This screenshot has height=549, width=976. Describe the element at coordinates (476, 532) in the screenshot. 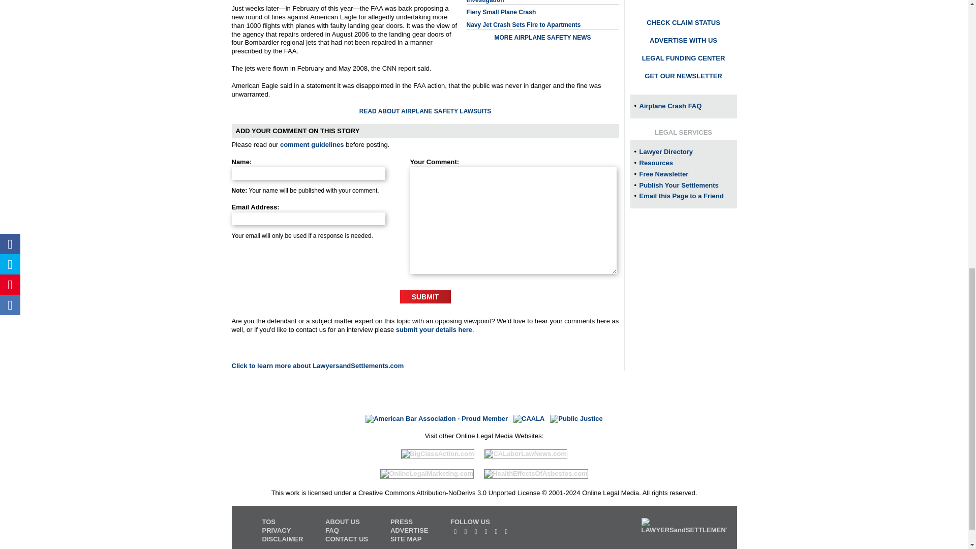

I see `Follow us on FaceBook` at that location.